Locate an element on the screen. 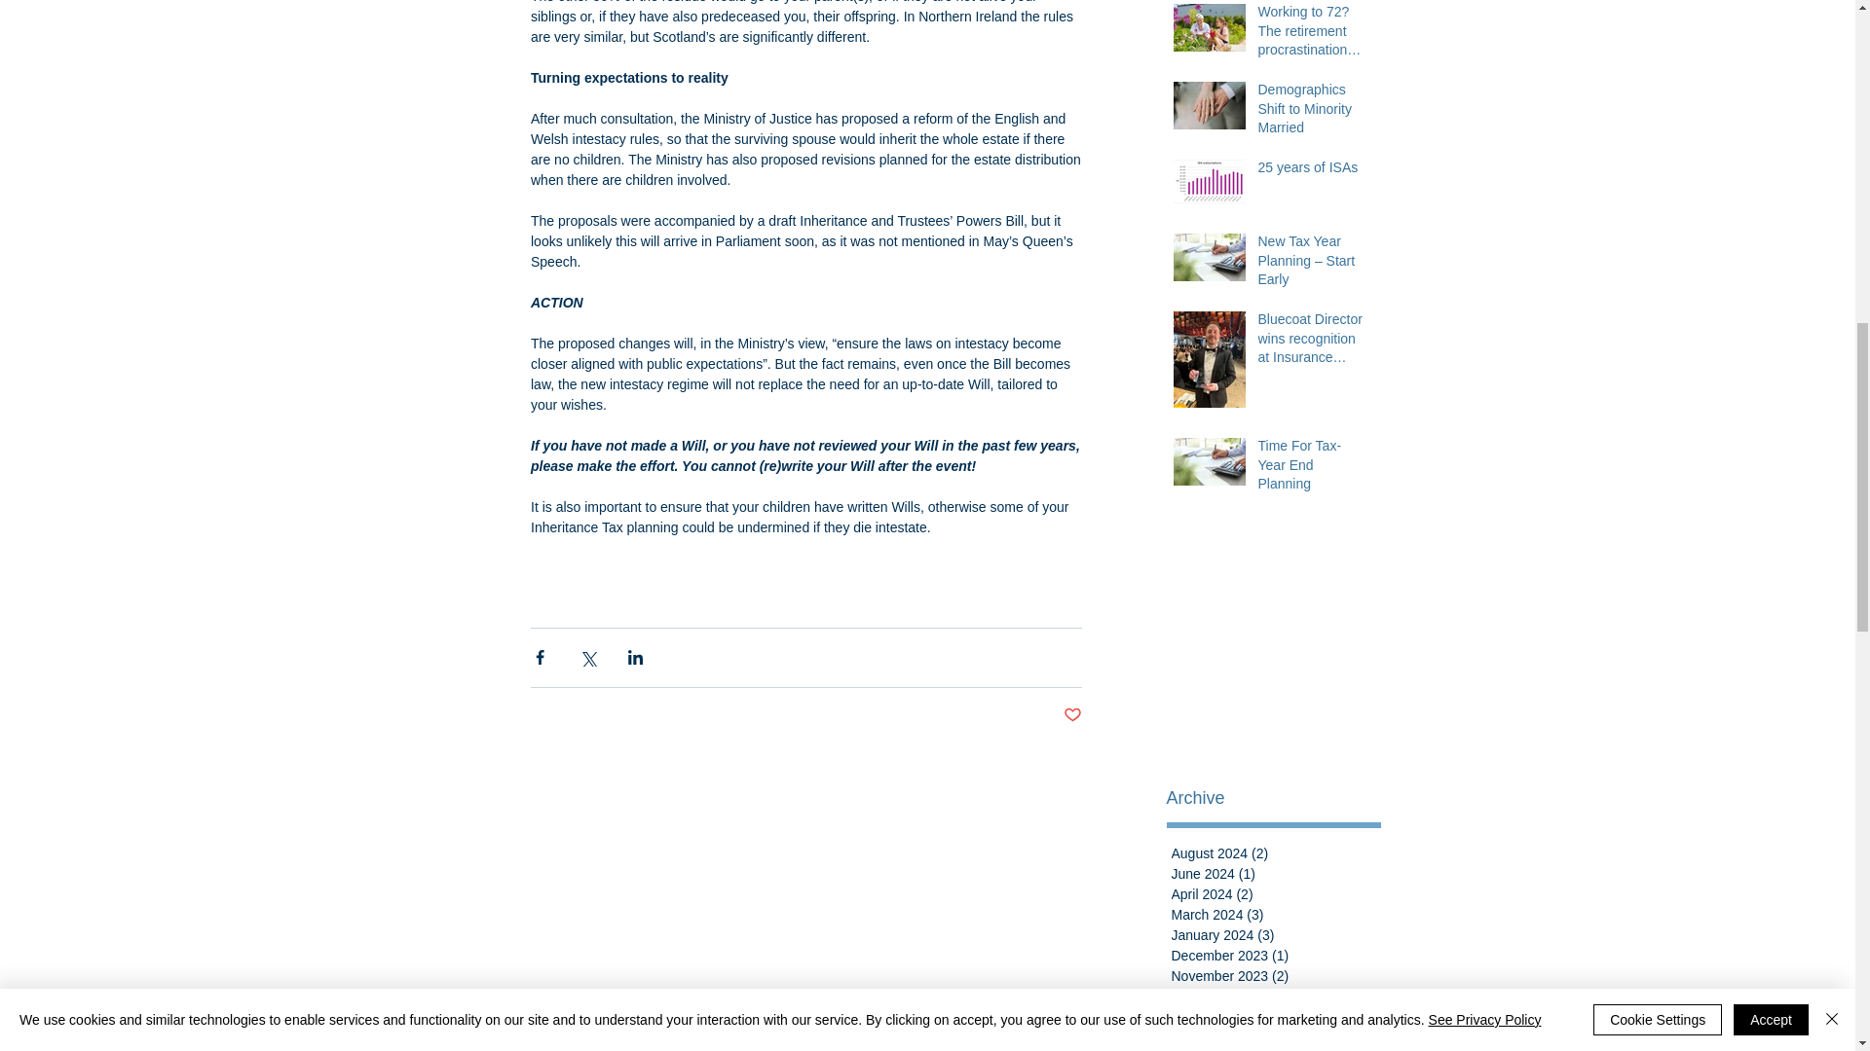 The image size is (1870, 1051). Working to 72? The retirement procrastination problem is located at coordinates (1311, 35).